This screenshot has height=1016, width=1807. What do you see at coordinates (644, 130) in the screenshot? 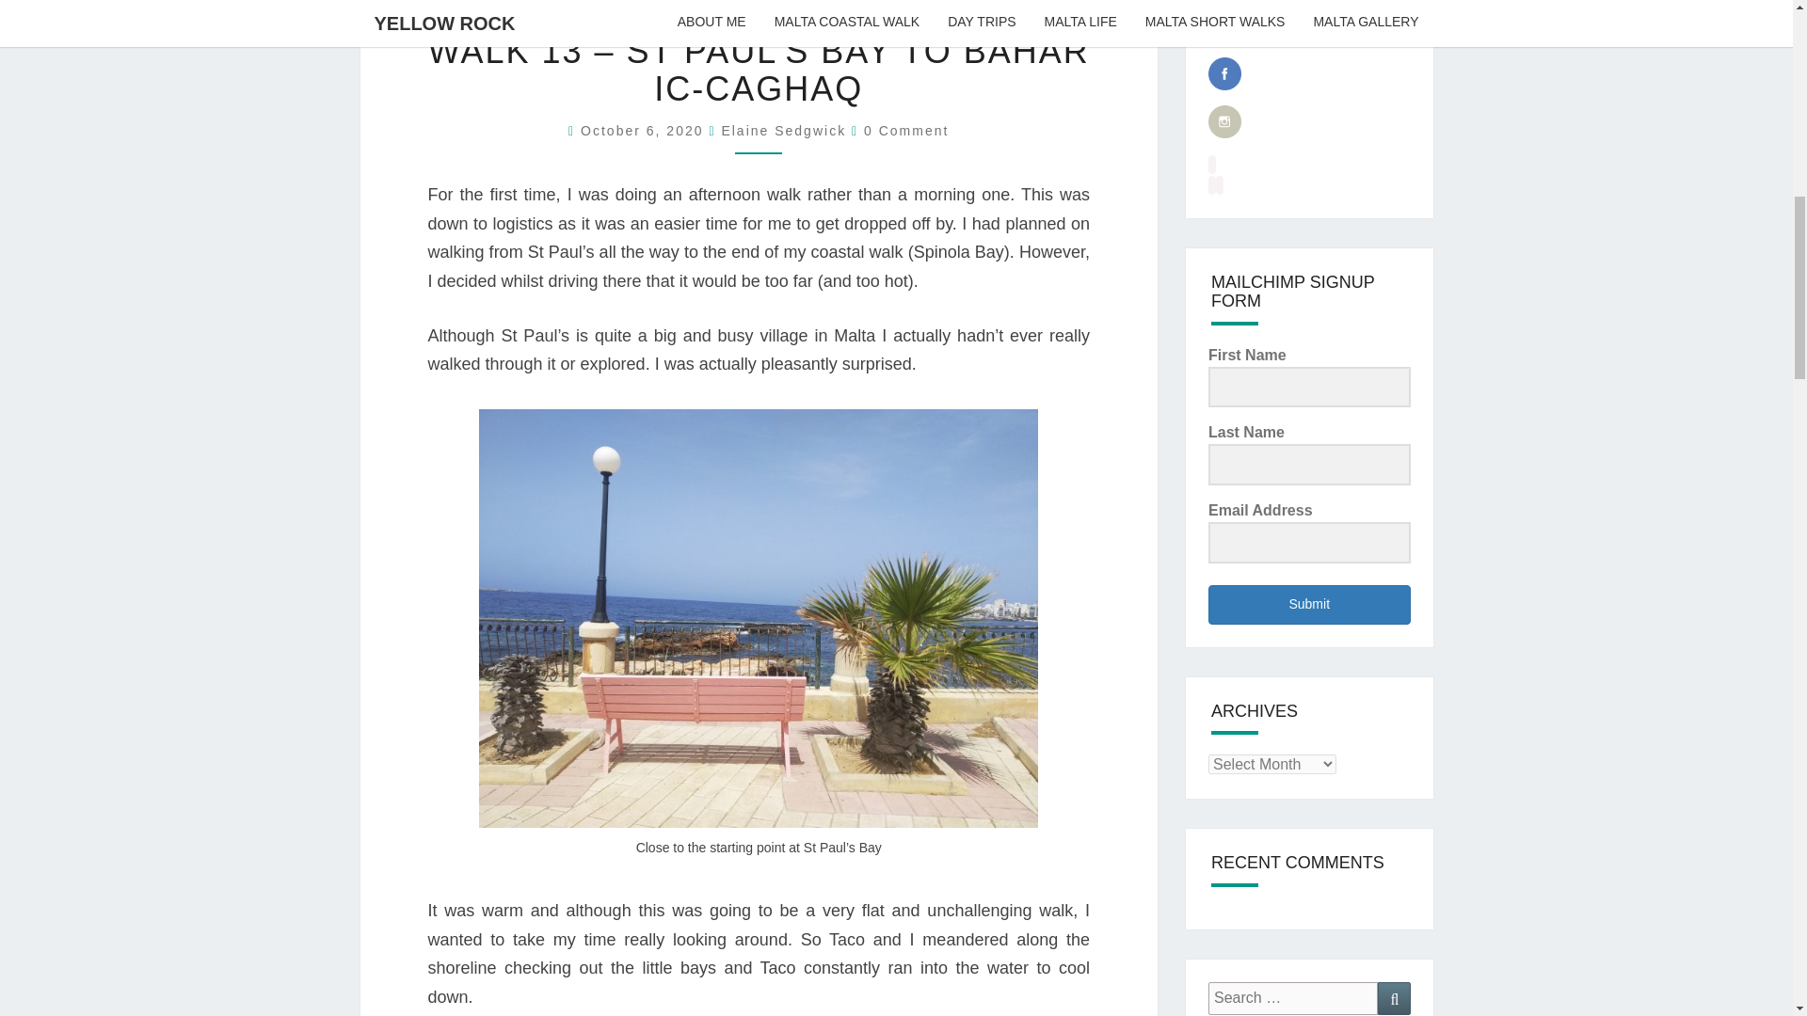
I see `October 6, 2020` at bounding box center [644, 130].